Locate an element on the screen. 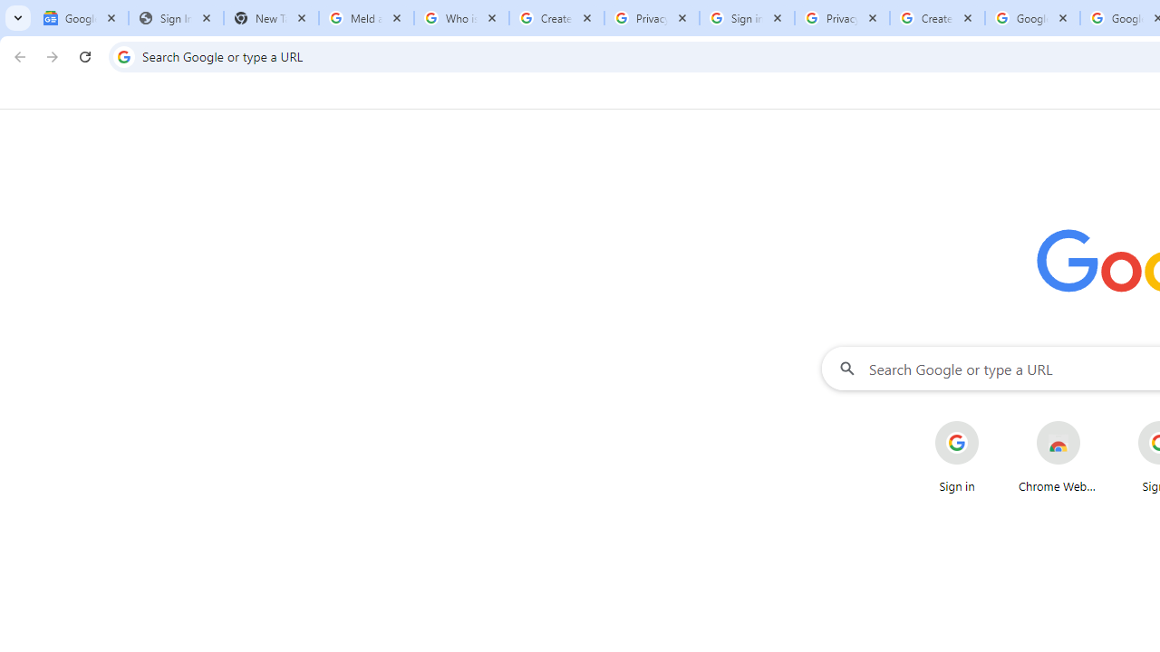 Image resolution: width=1160 pixels, height=652 pixels. Google News is located at coordinates (82, 18).